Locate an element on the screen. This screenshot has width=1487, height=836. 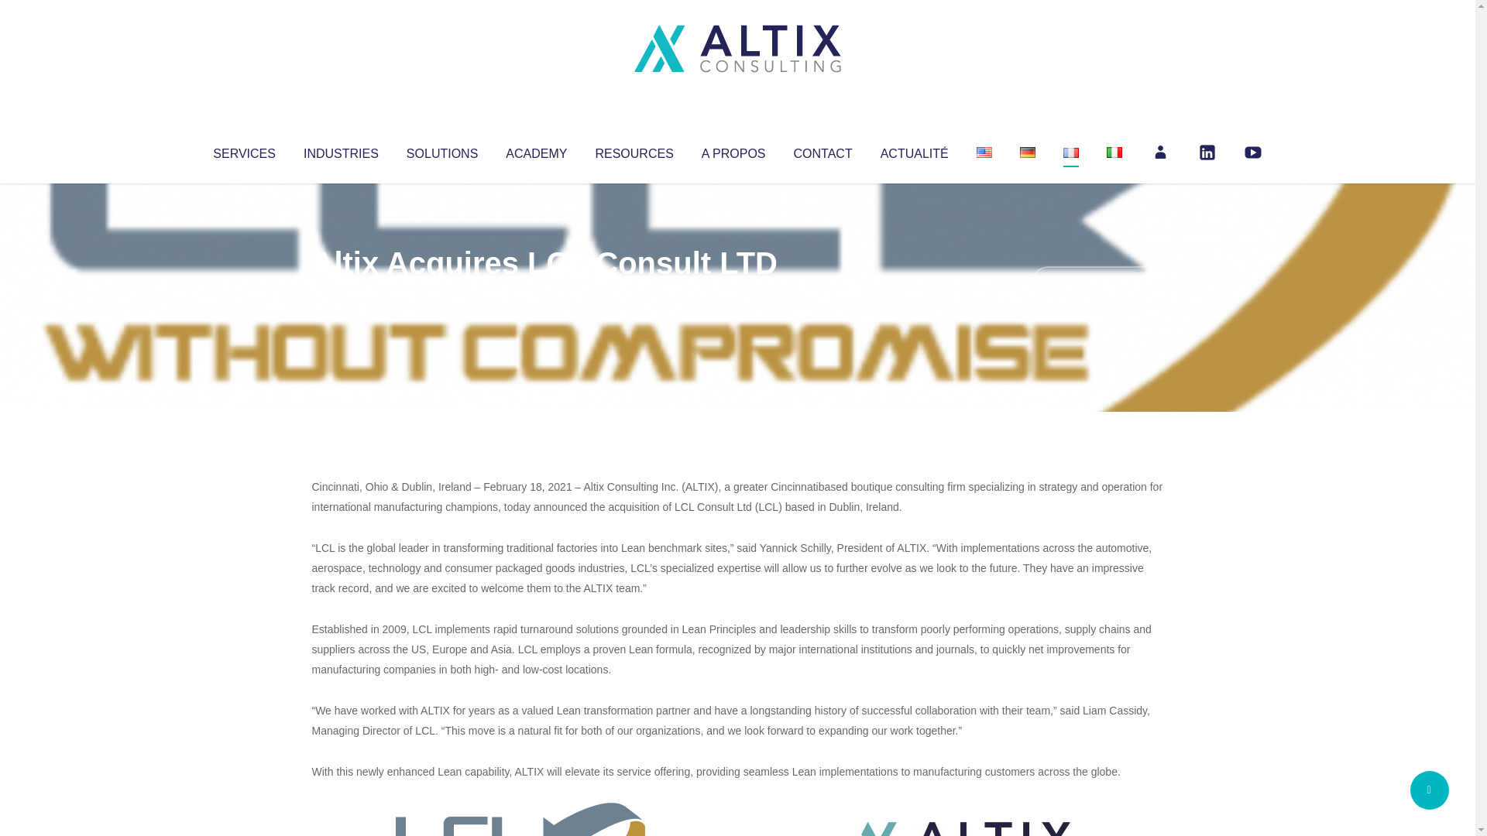
SERVICES is located at coordinates (243, 150).